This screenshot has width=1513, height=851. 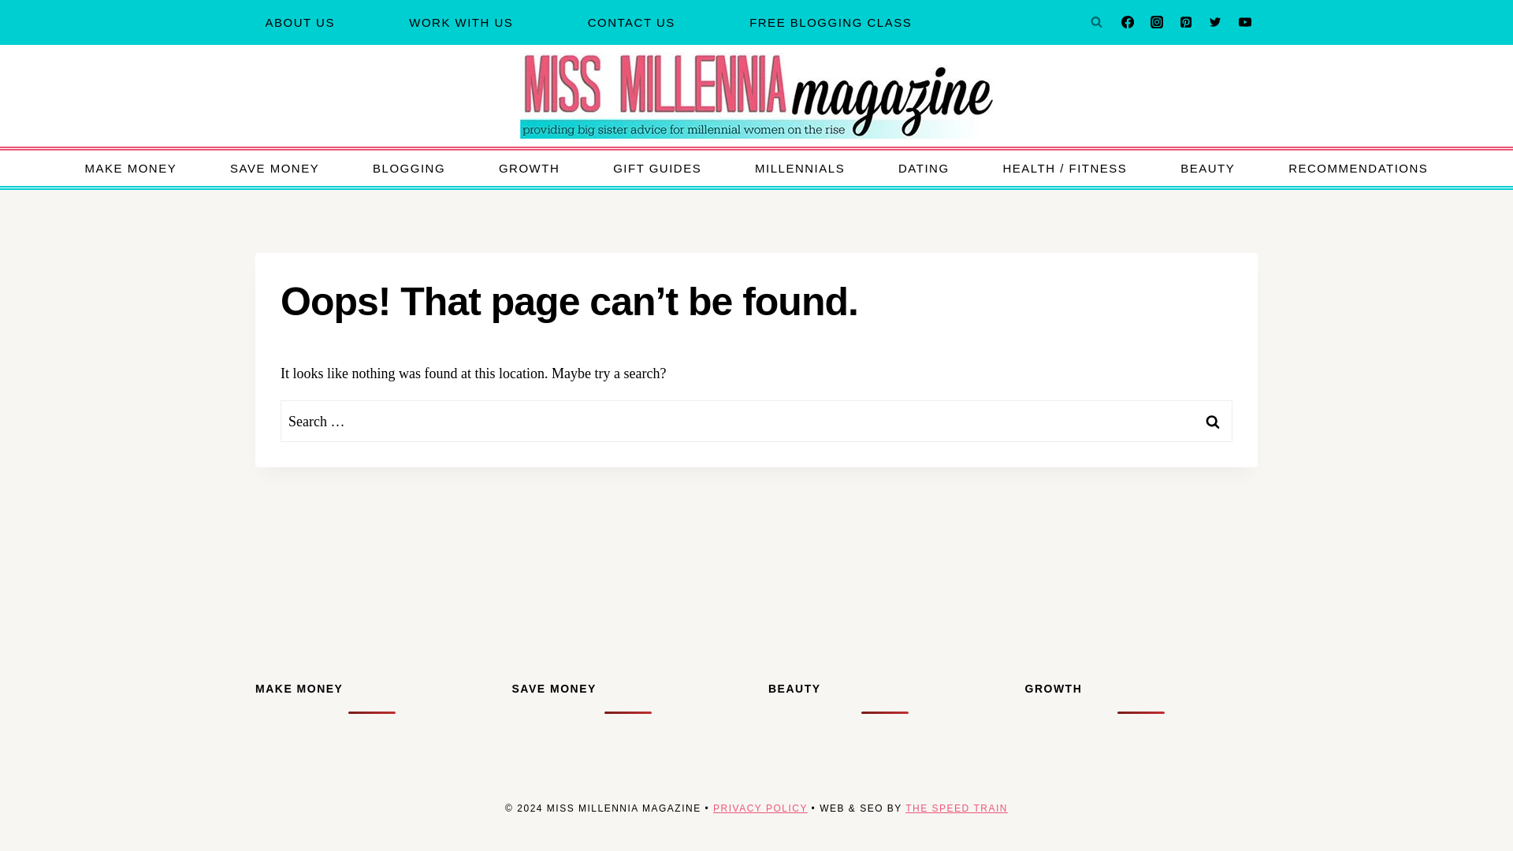 What do you see at coordinates (657, 169) in the screenshot?
I see `GIFT GUIDES` at bounding box center [657, 169].